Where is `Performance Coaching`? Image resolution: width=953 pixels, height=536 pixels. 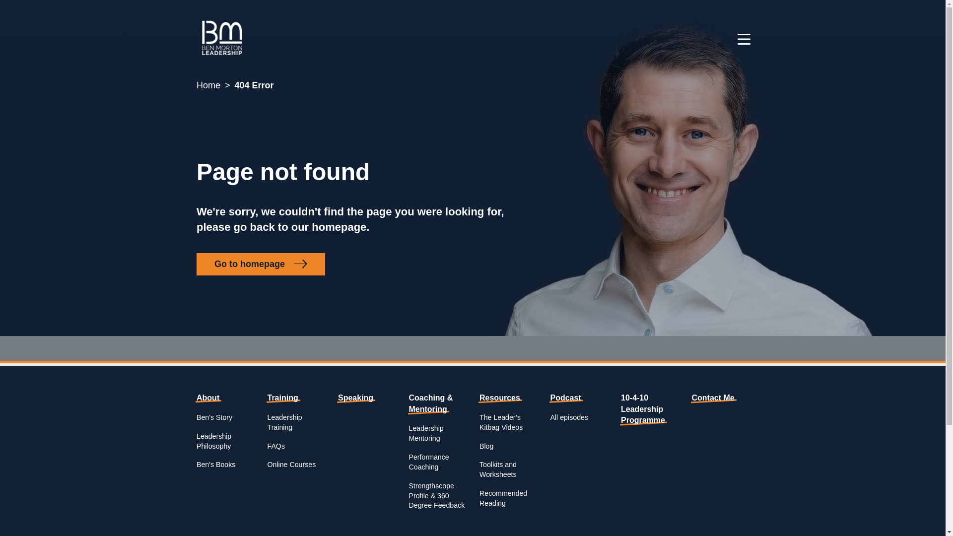
Performance Coaching is located at coordinates (429, 462).